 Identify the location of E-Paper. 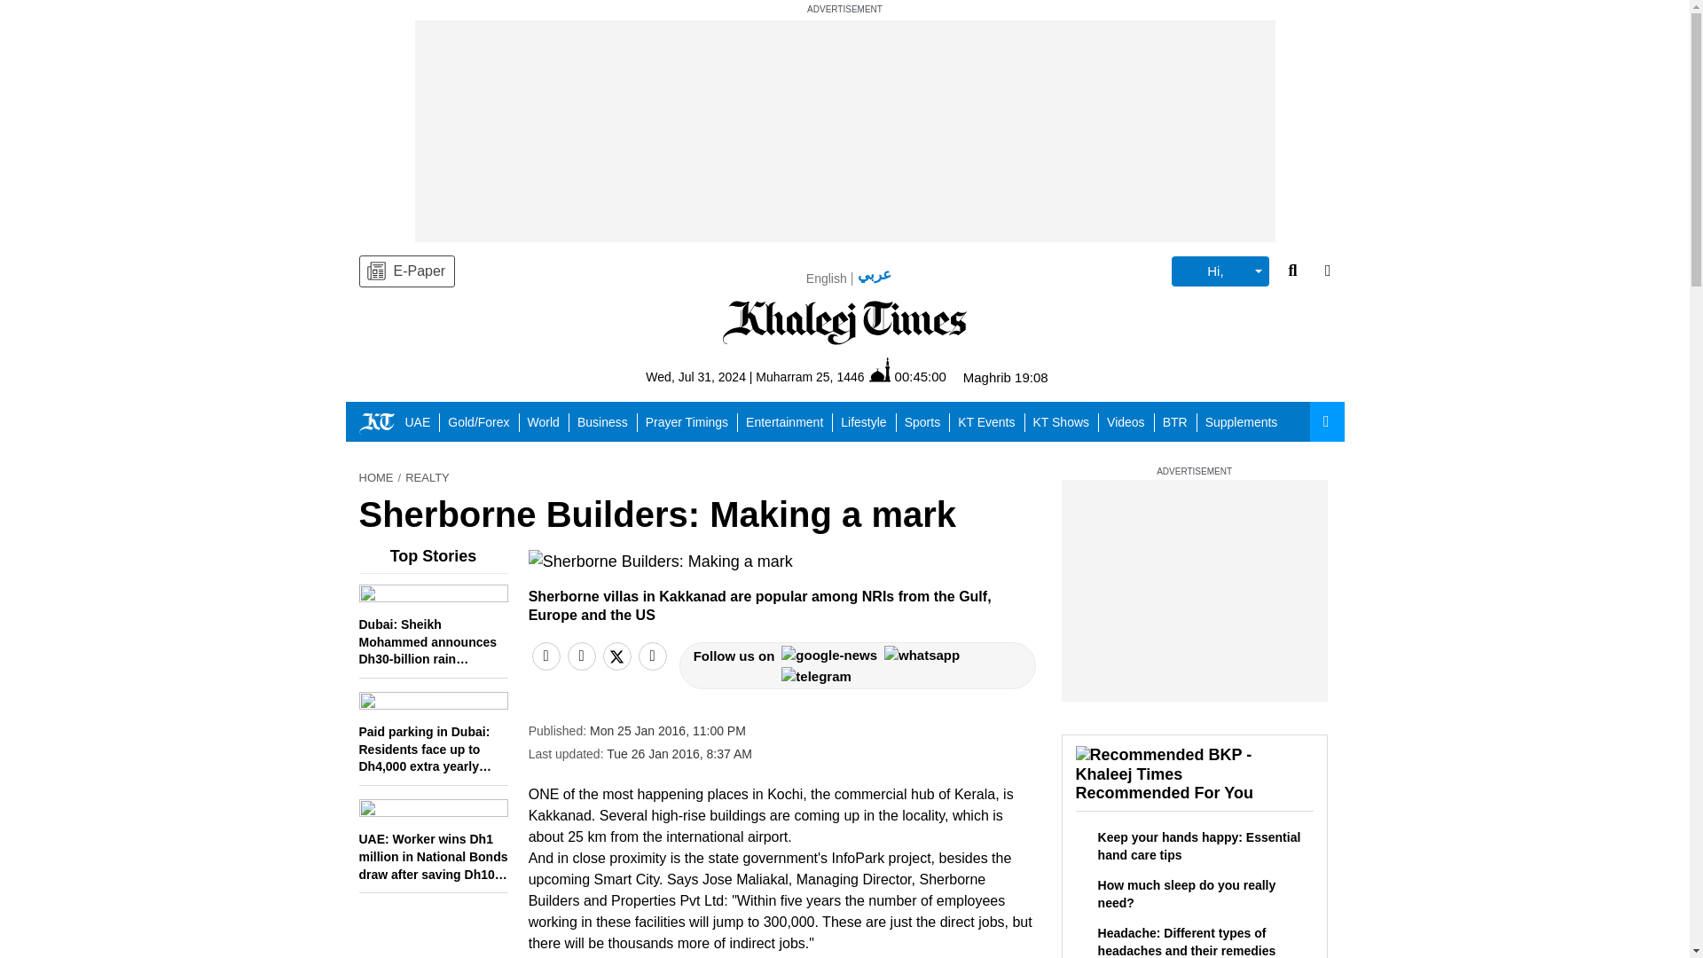
(406, 271).